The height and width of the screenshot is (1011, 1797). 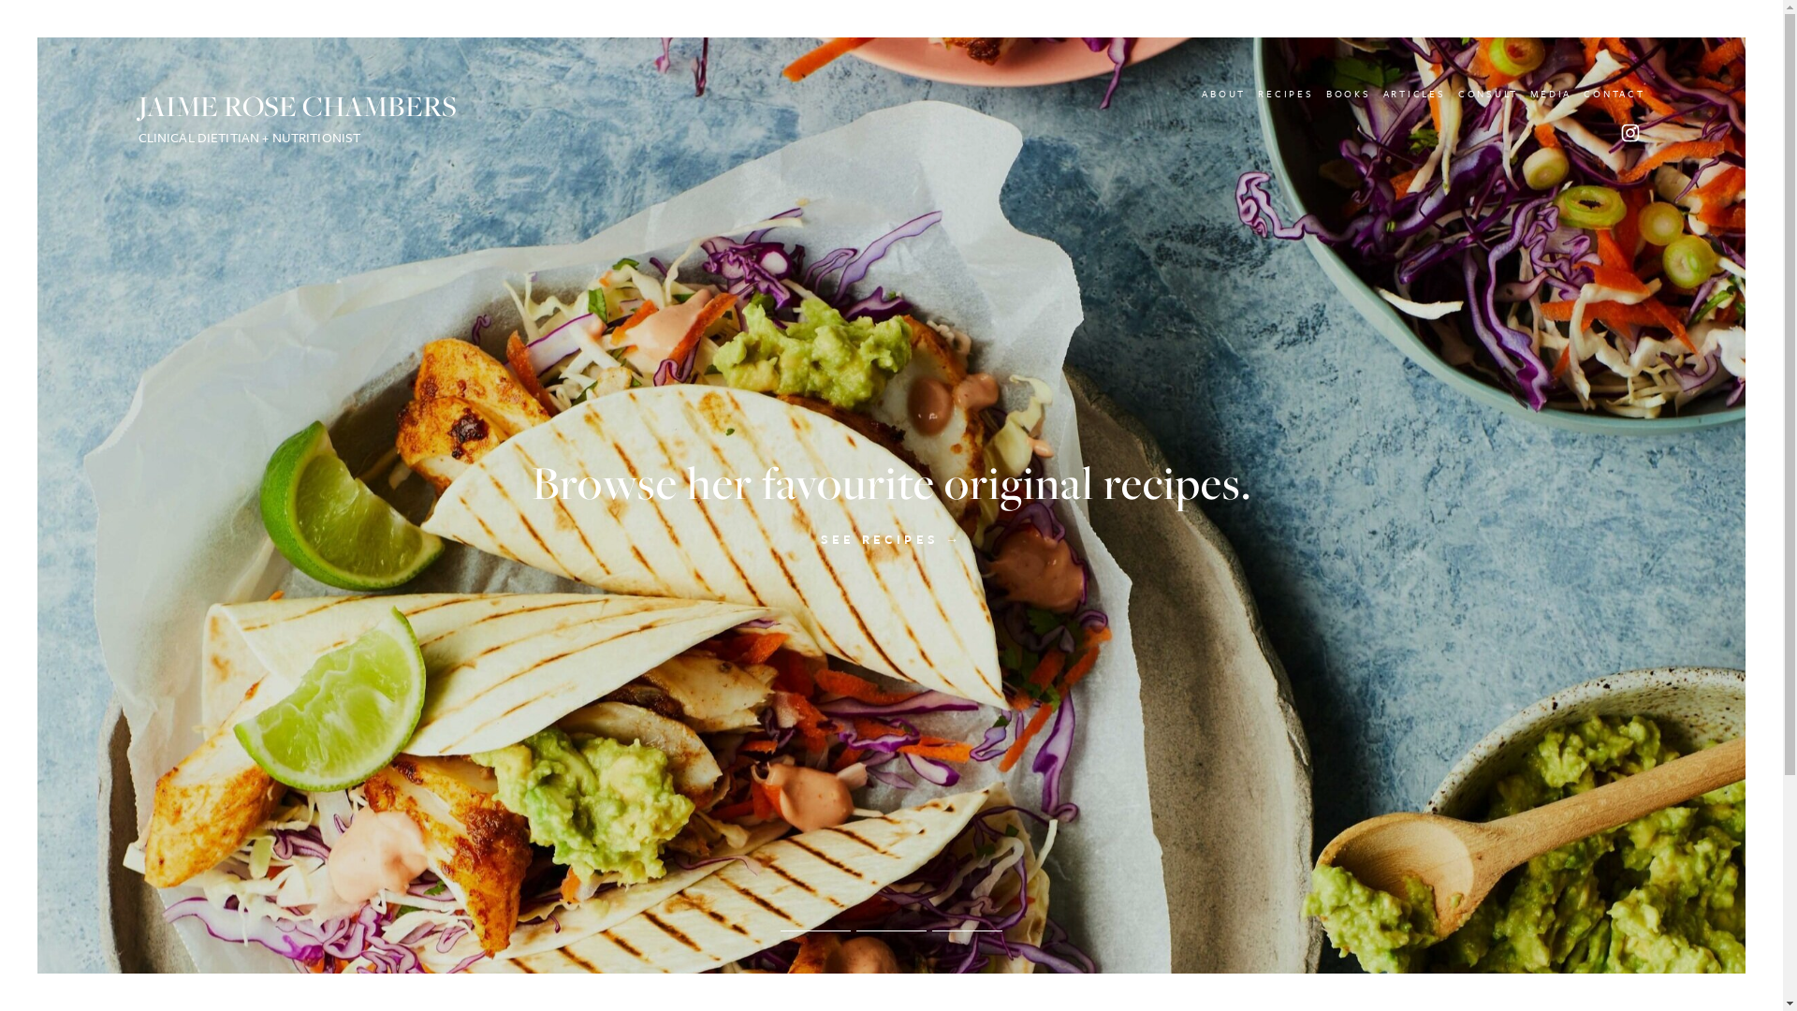 I want to click on CONTACT, so click(x=1614, y=94).